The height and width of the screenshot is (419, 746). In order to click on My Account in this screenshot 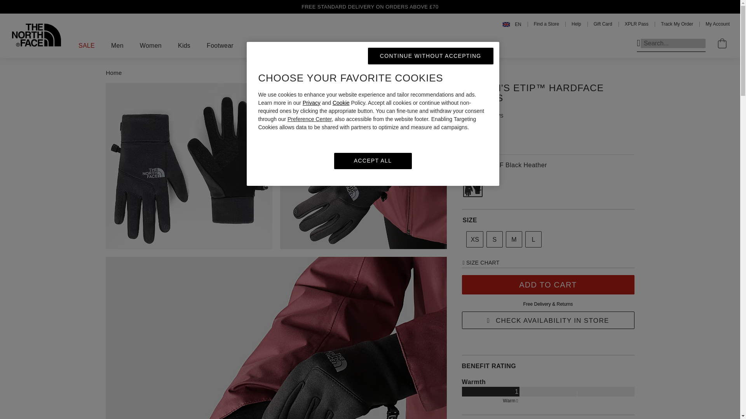, I will do `click(717, 24)`.